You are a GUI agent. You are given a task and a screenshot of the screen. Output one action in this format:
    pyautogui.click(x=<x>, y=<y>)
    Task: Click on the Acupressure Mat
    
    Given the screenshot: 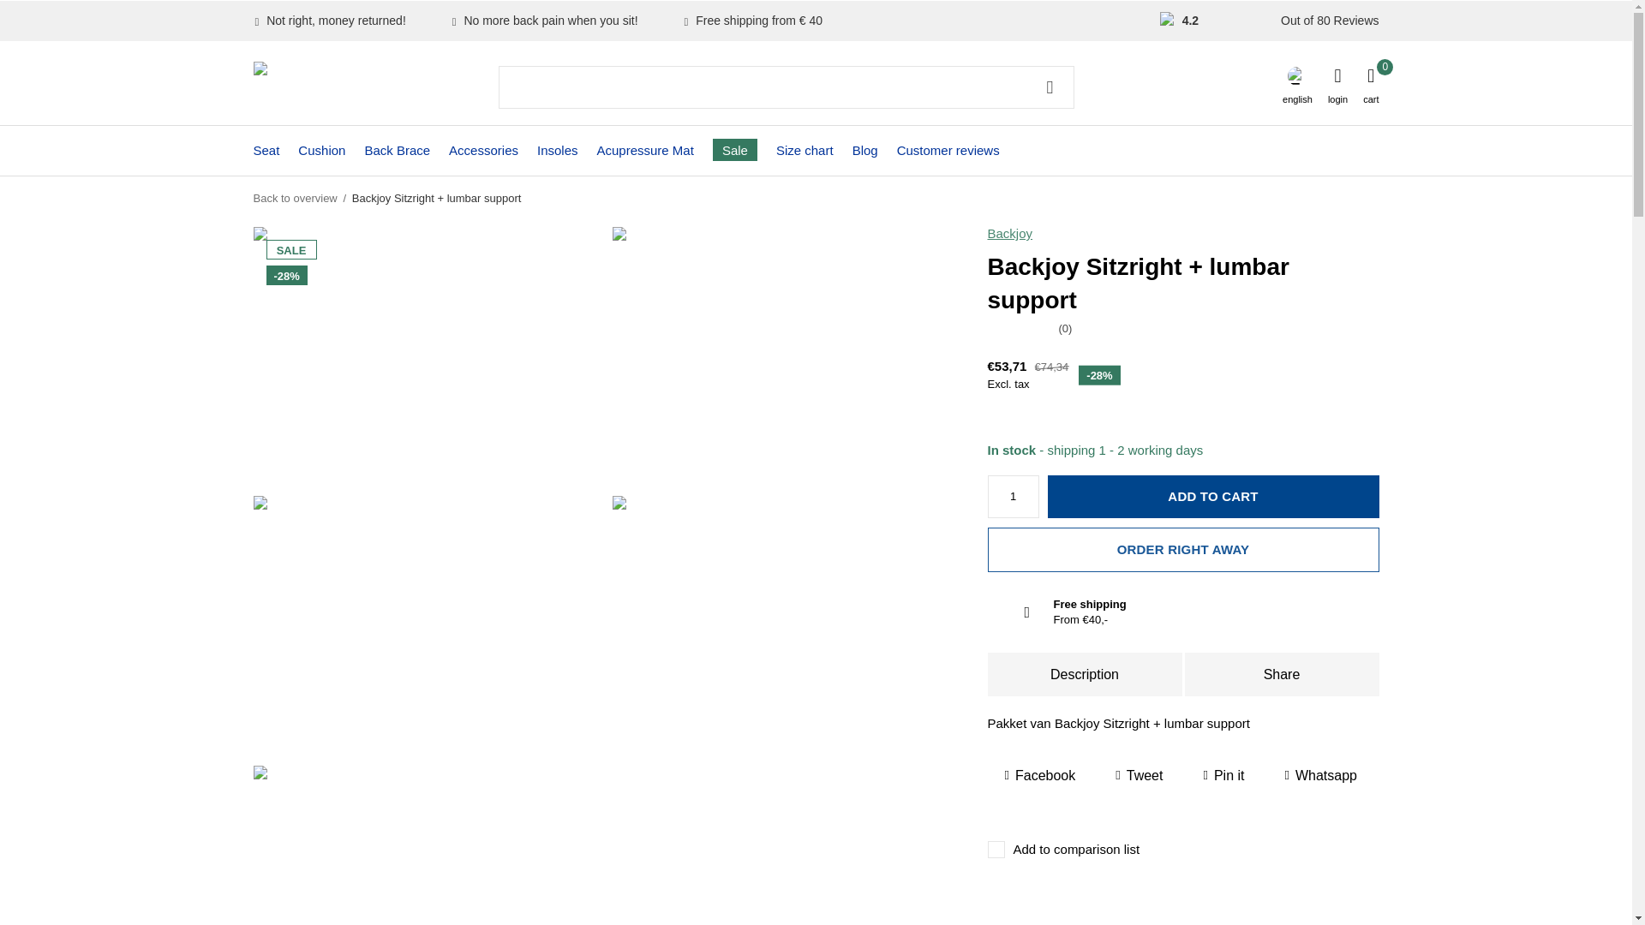 What is the action you would take?
    pyautogui.click(x=644, y=149)
    